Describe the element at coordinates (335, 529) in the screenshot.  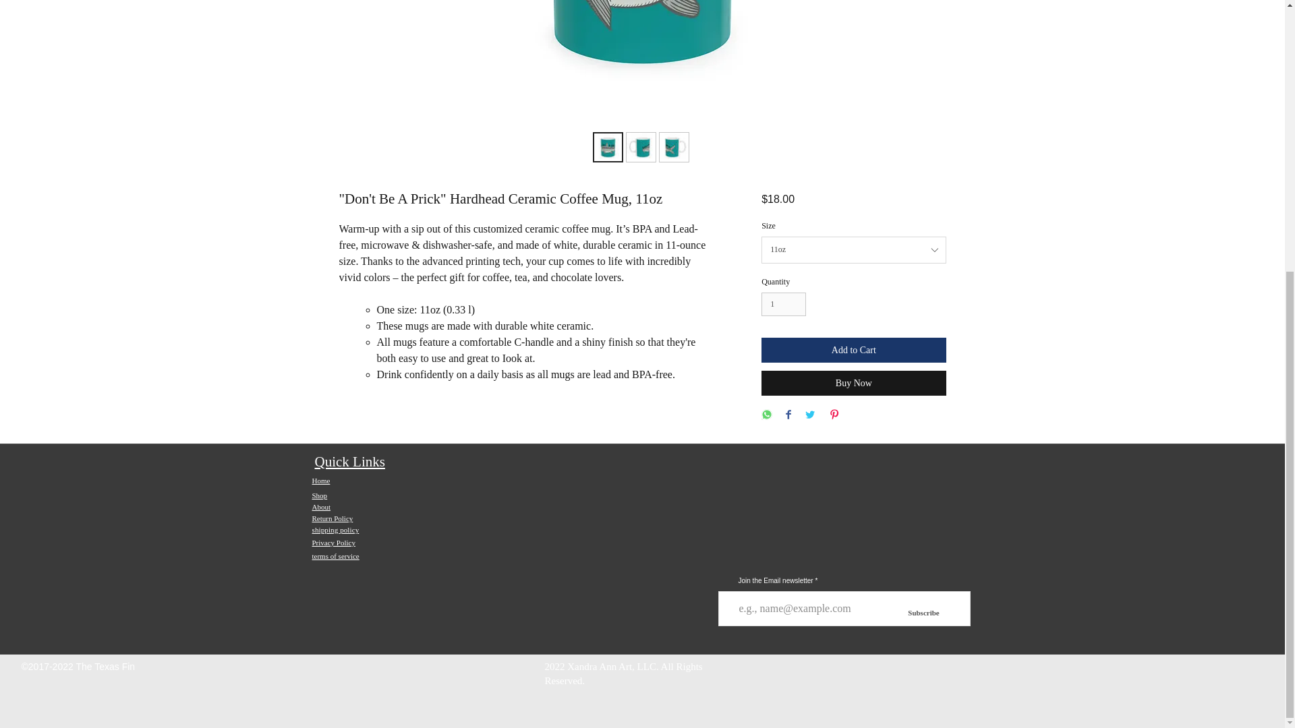
I see `shipping policy` at that location.